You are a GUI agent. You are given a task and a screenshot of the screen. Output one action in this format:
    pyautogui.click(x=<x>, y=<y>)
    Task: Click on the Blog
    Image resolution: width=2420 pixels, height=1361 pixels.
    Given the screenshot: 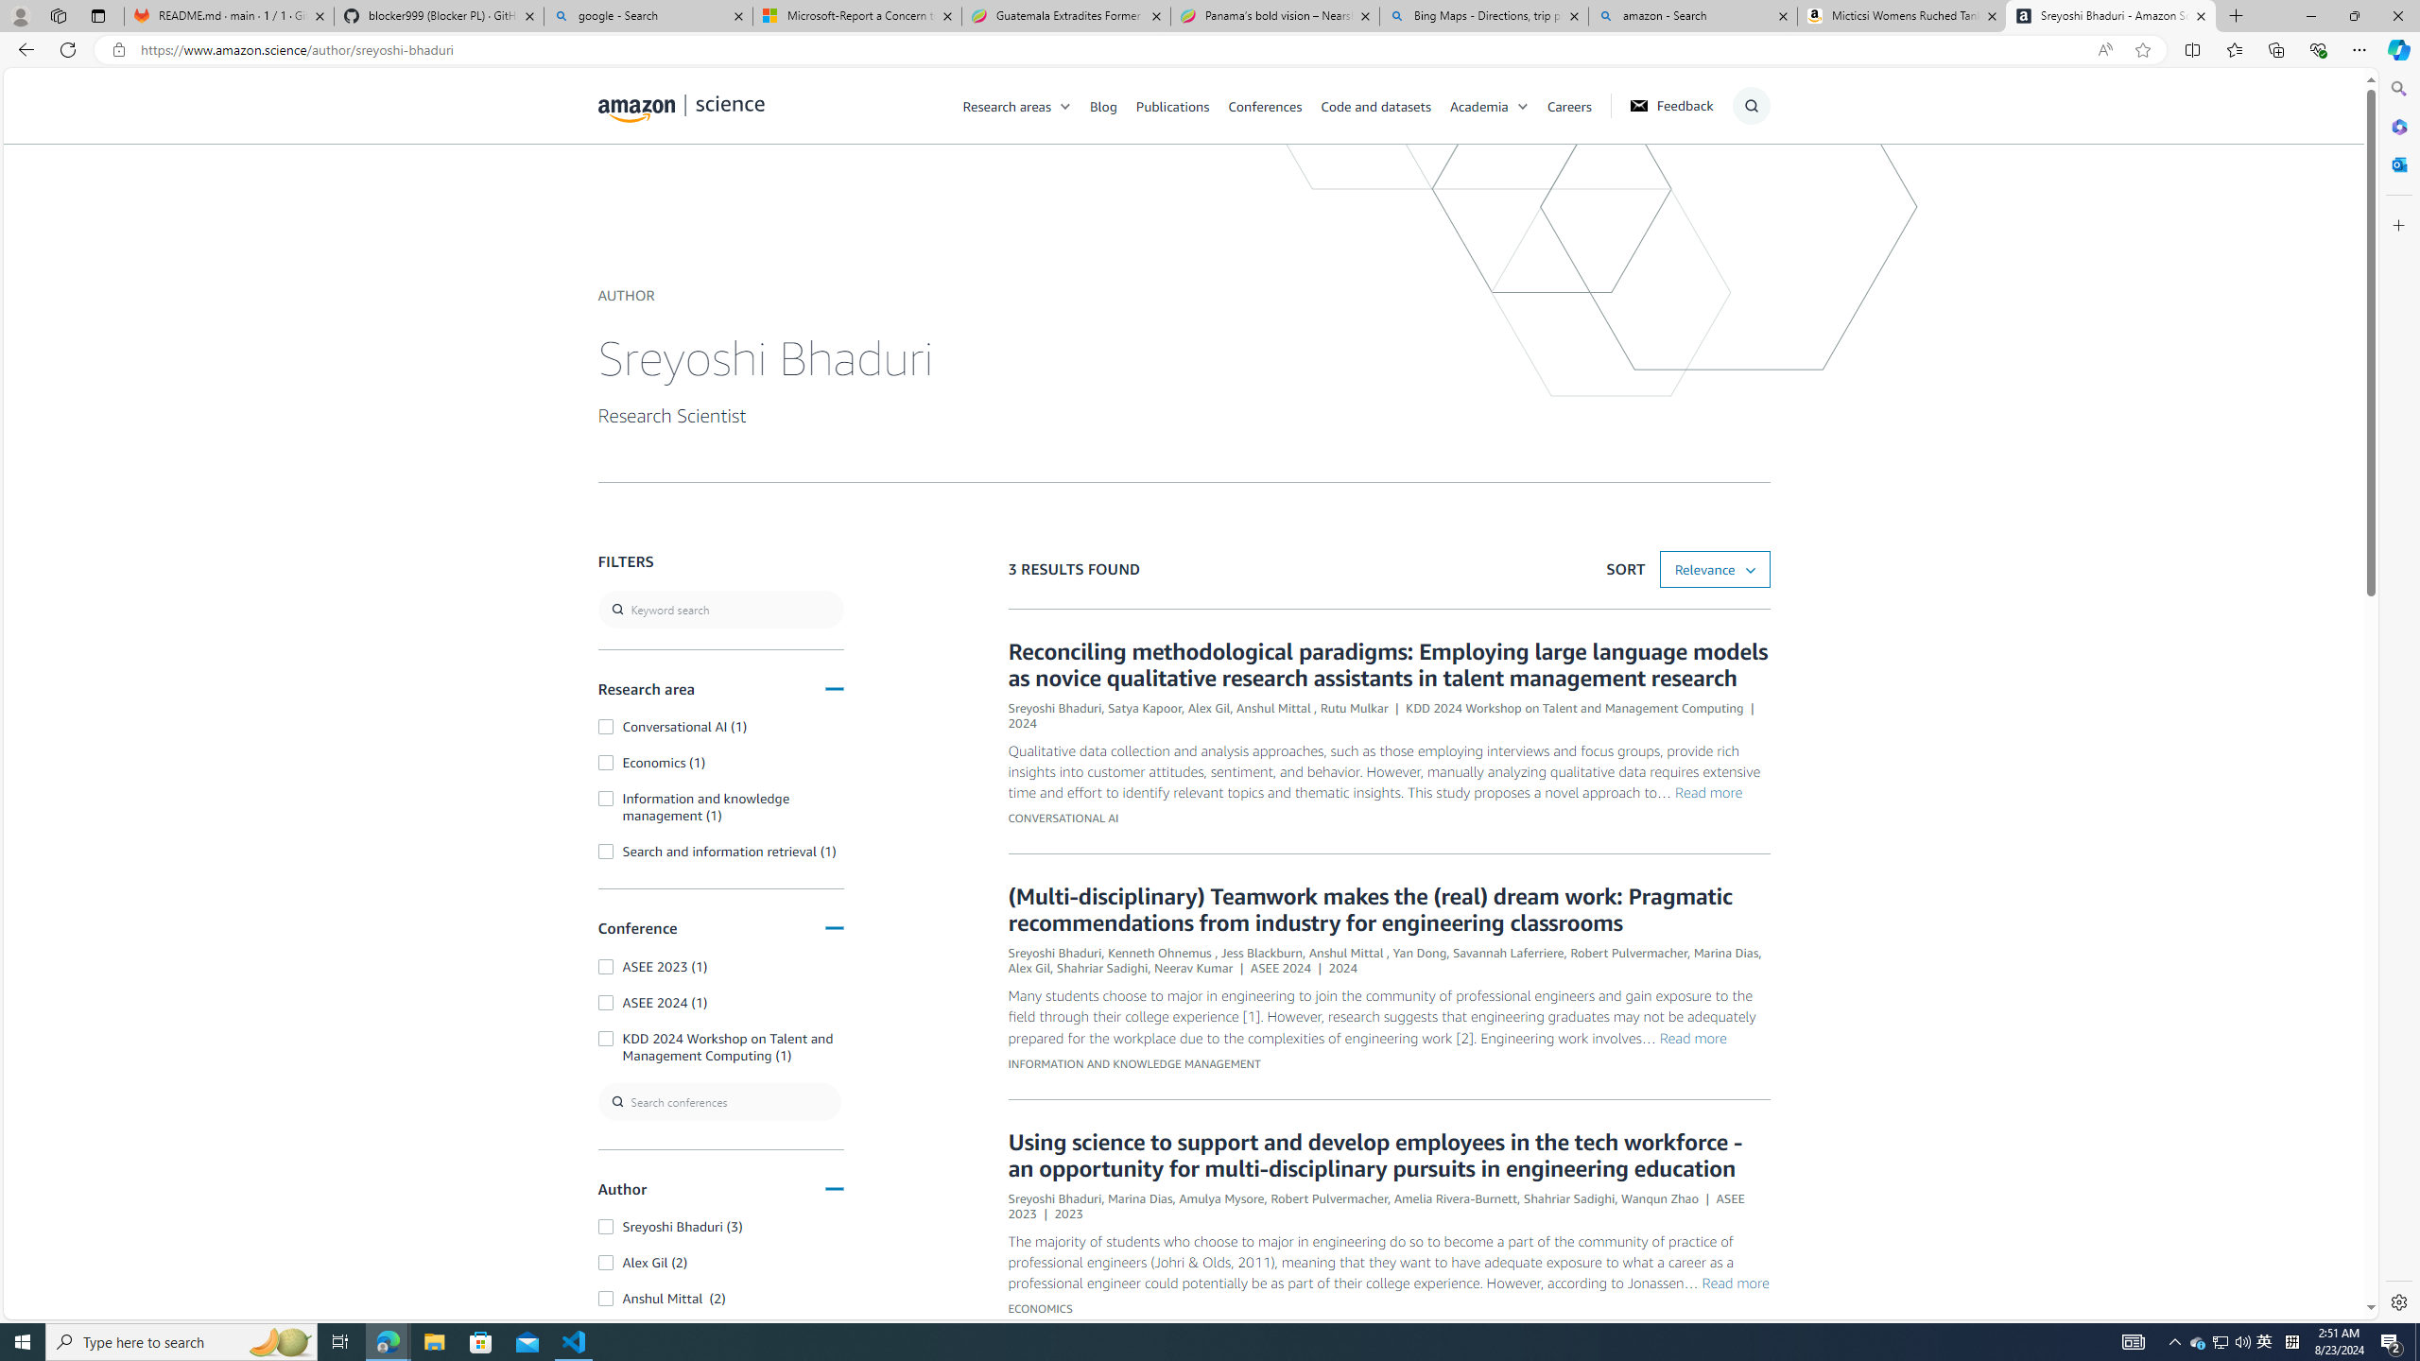 What is the action you would take?
    pyautogui.click(x=1114, y=105)
    